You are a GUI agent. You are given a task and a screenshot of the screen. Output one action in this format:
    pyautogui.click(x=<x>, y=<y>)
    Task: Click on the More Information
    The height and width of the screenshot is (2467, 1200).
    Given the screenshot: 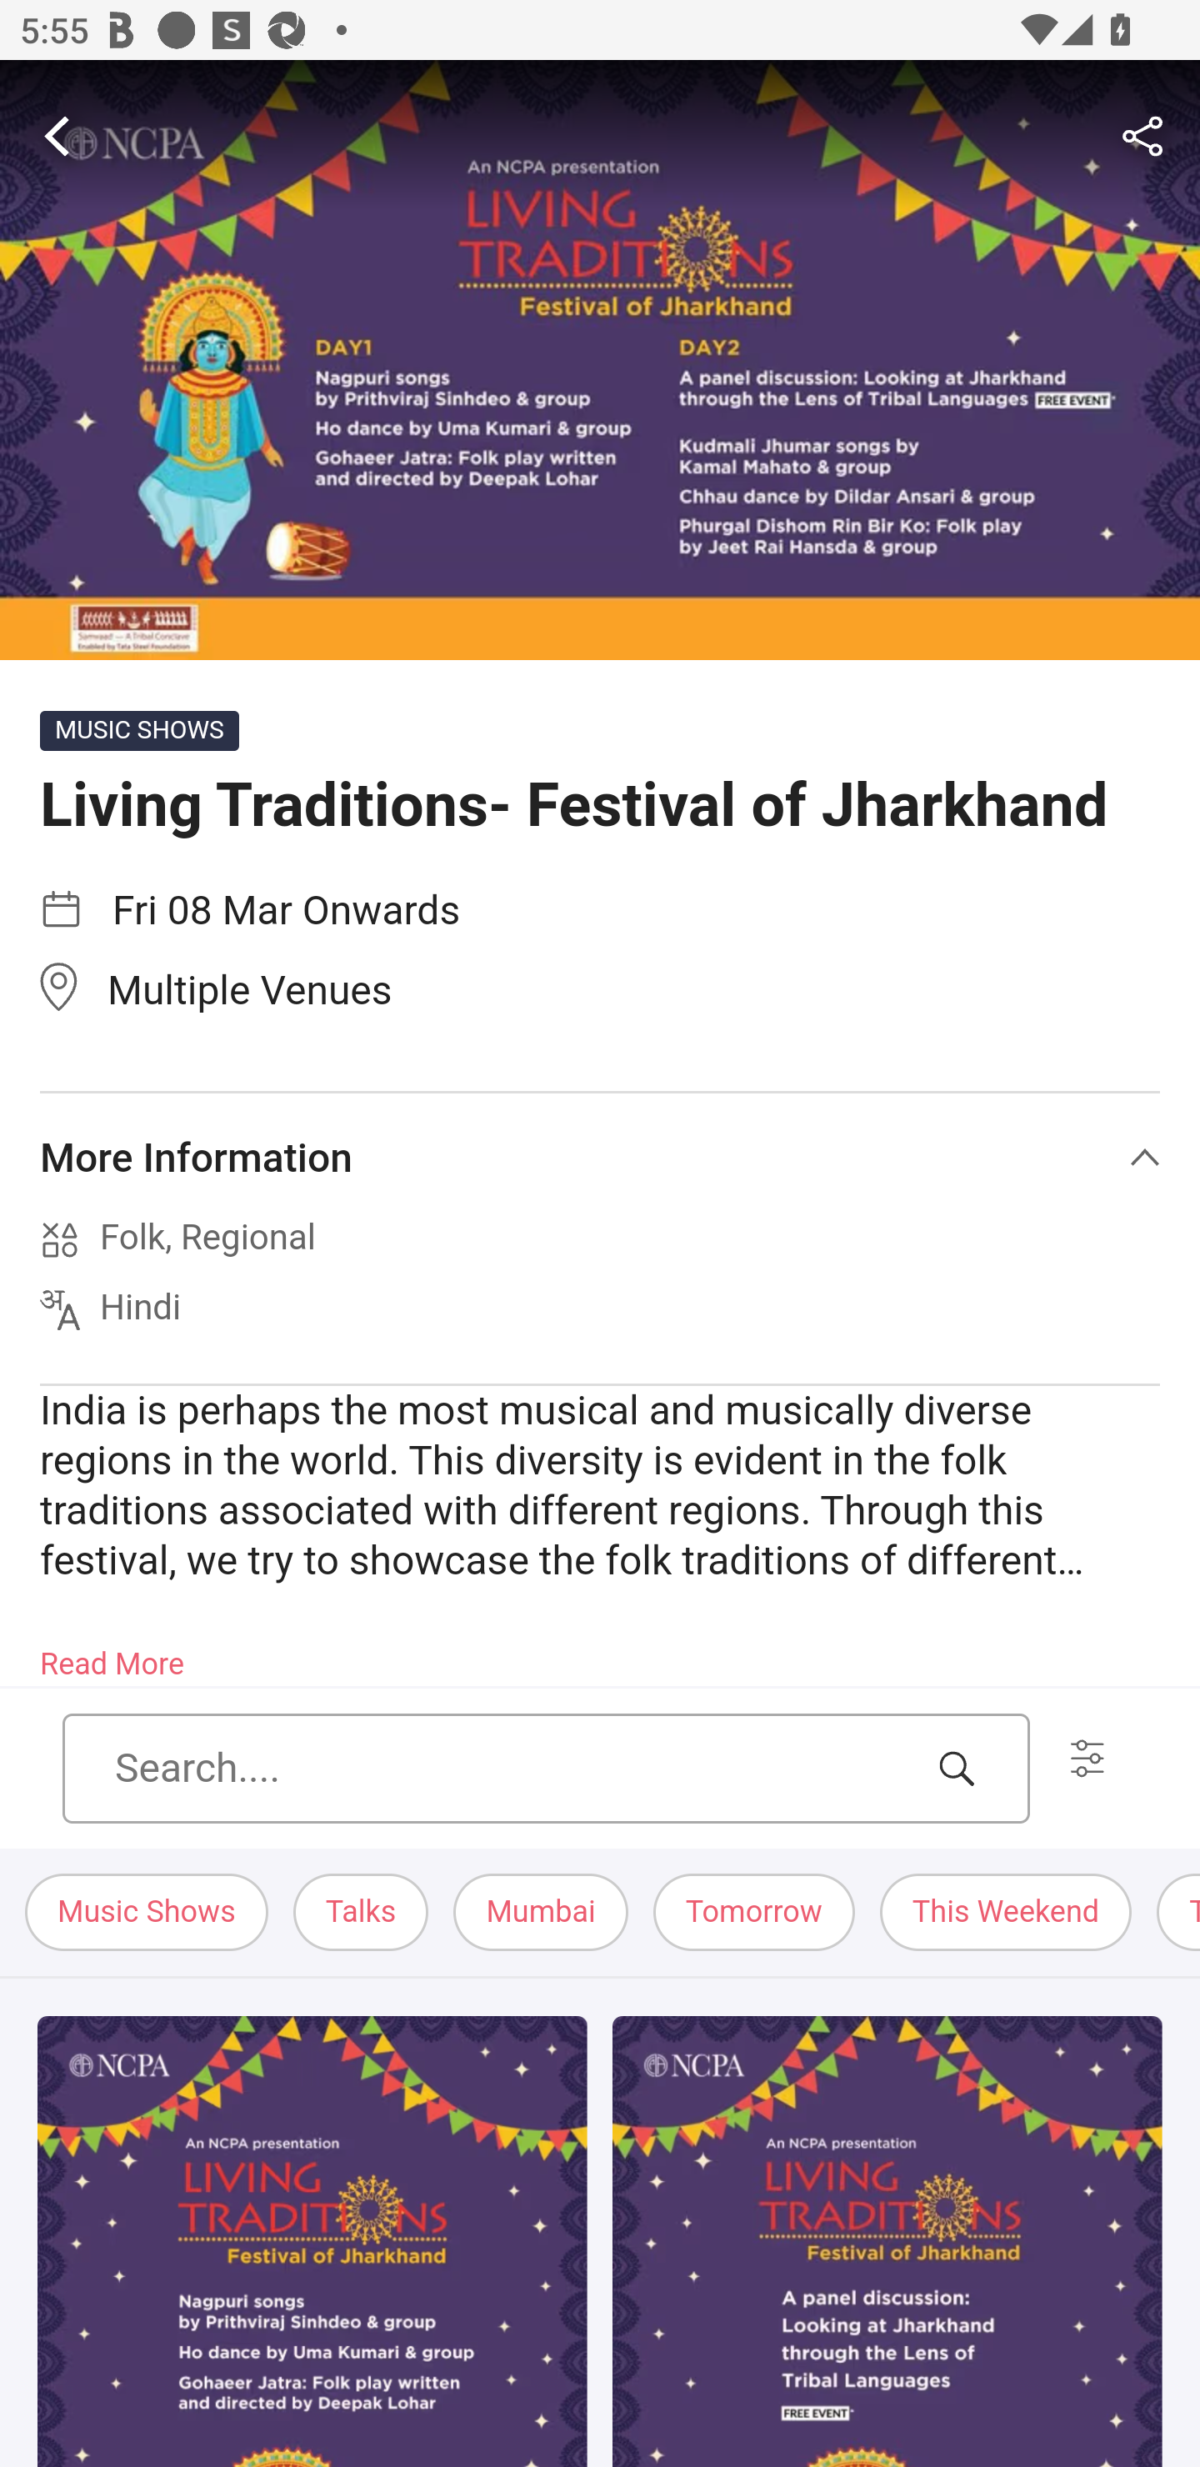 What is the action you would take?
    pyautogui.click(x=600, y=1158)
    